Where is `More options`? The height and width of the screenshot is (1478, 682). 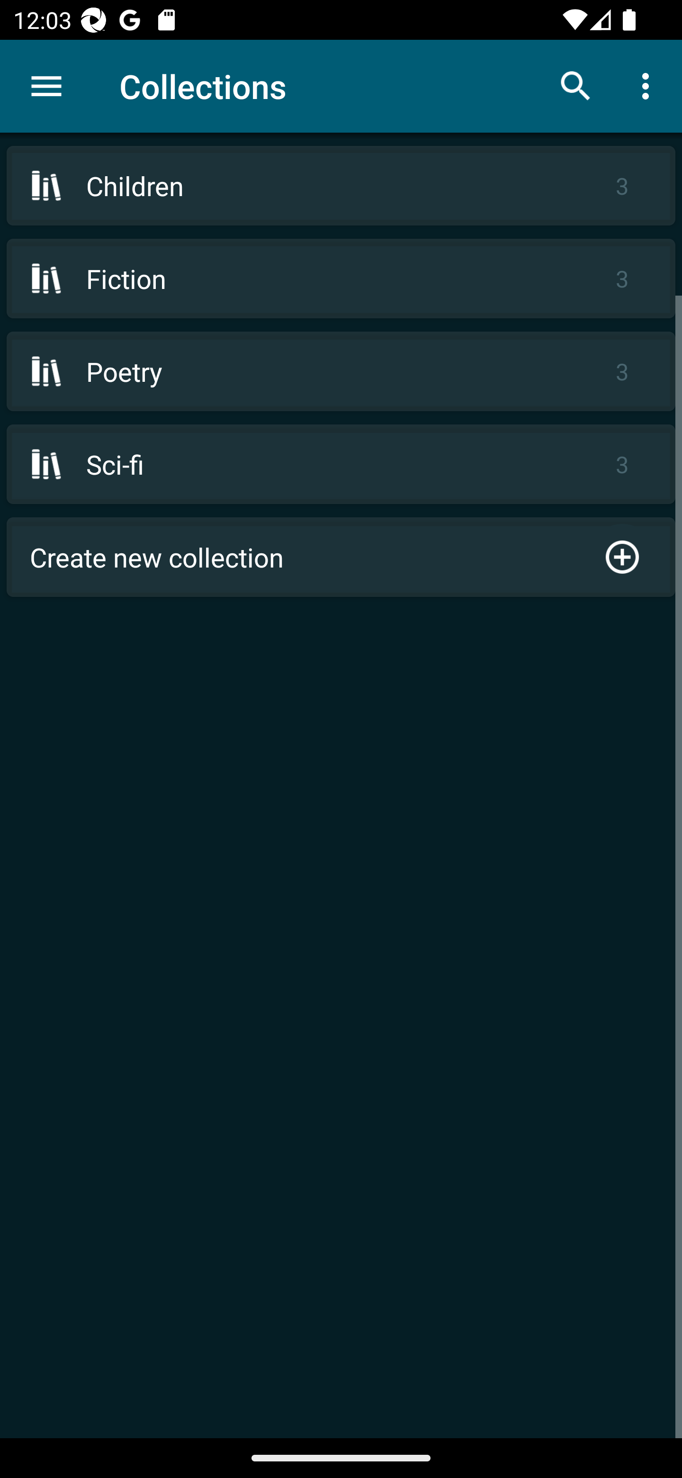 More options is located at coordinates (649, 85).